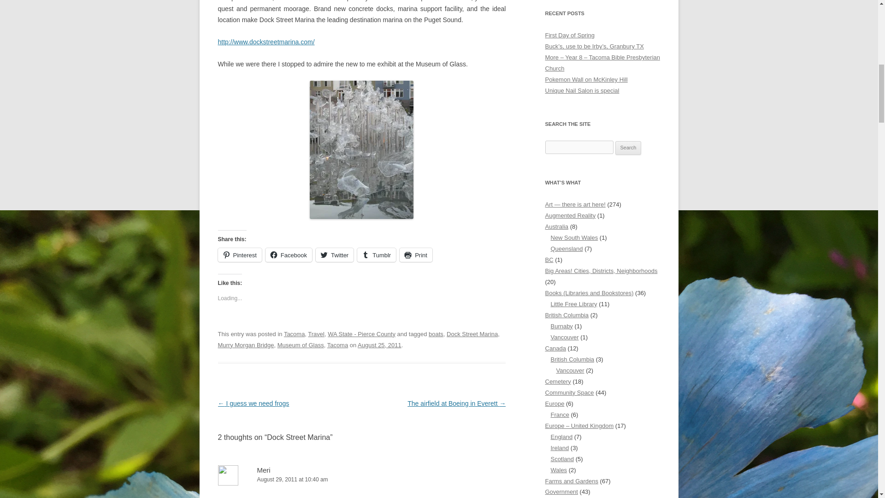  I want to click on boats, so click(436, 334).